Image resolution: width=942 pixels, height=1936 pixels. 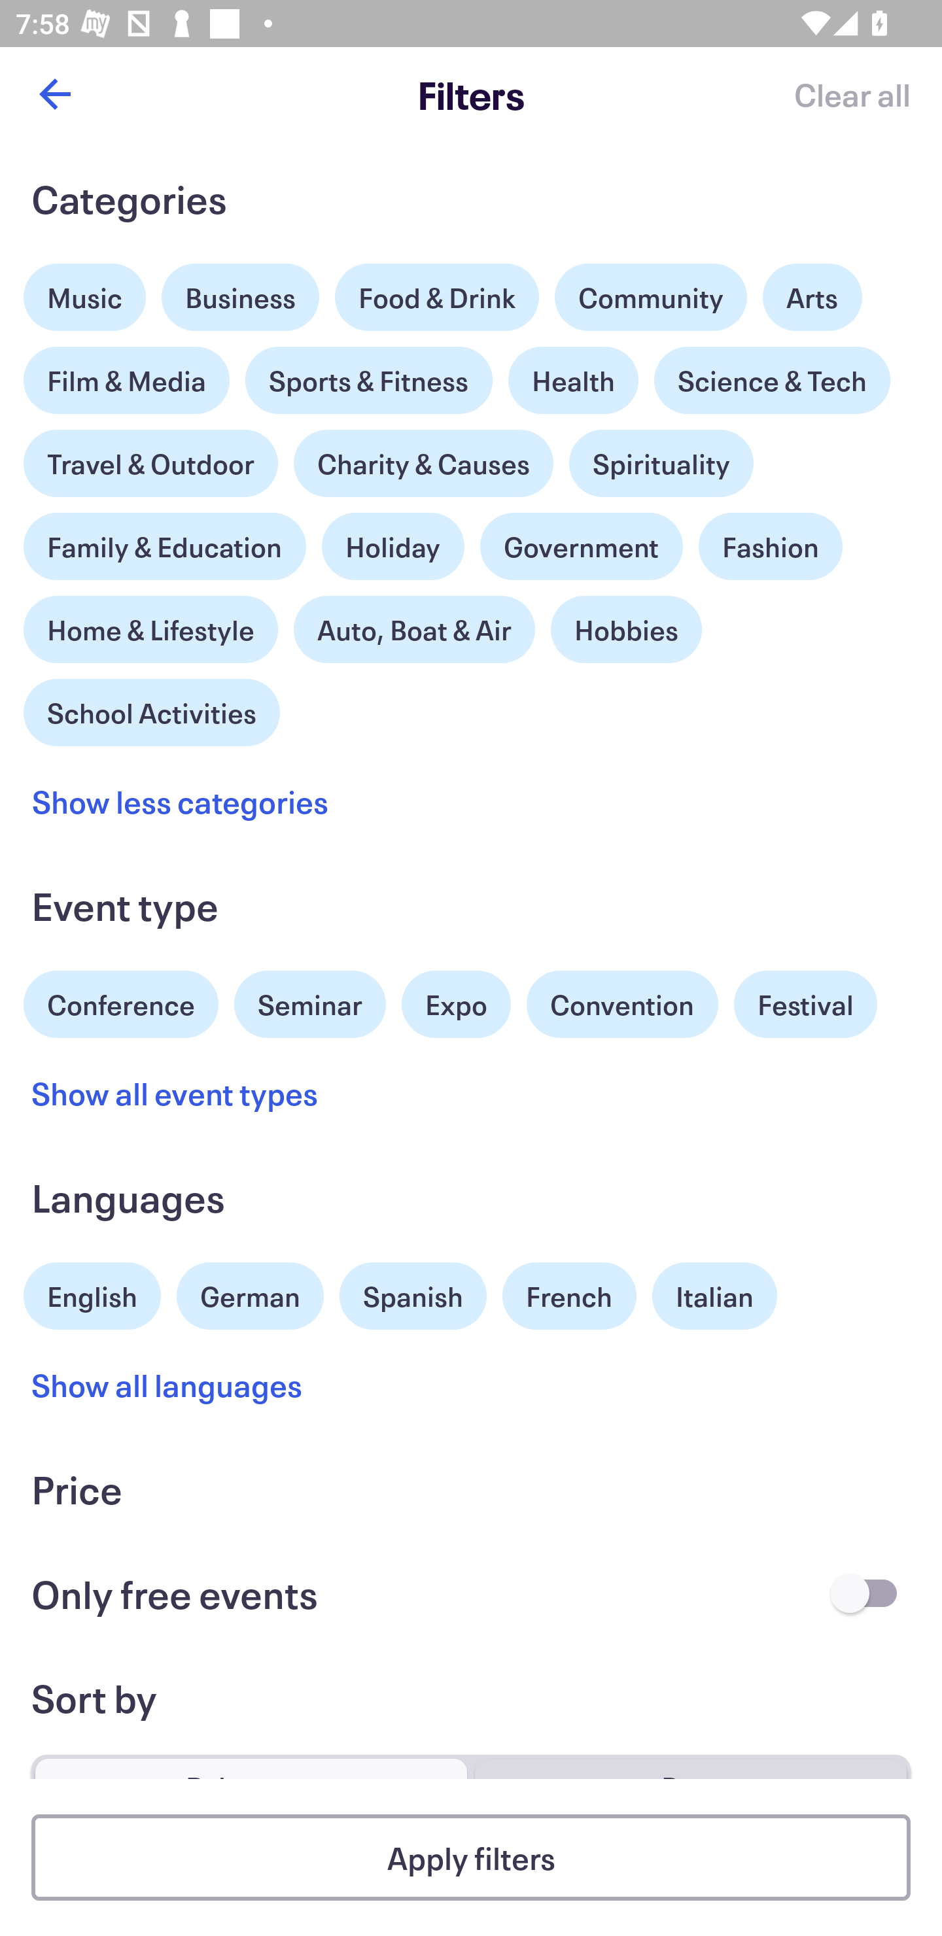 What do you see at coordinates (812, 291) in the screenshot?
I see `Arts` at bounding box center [812, 291].